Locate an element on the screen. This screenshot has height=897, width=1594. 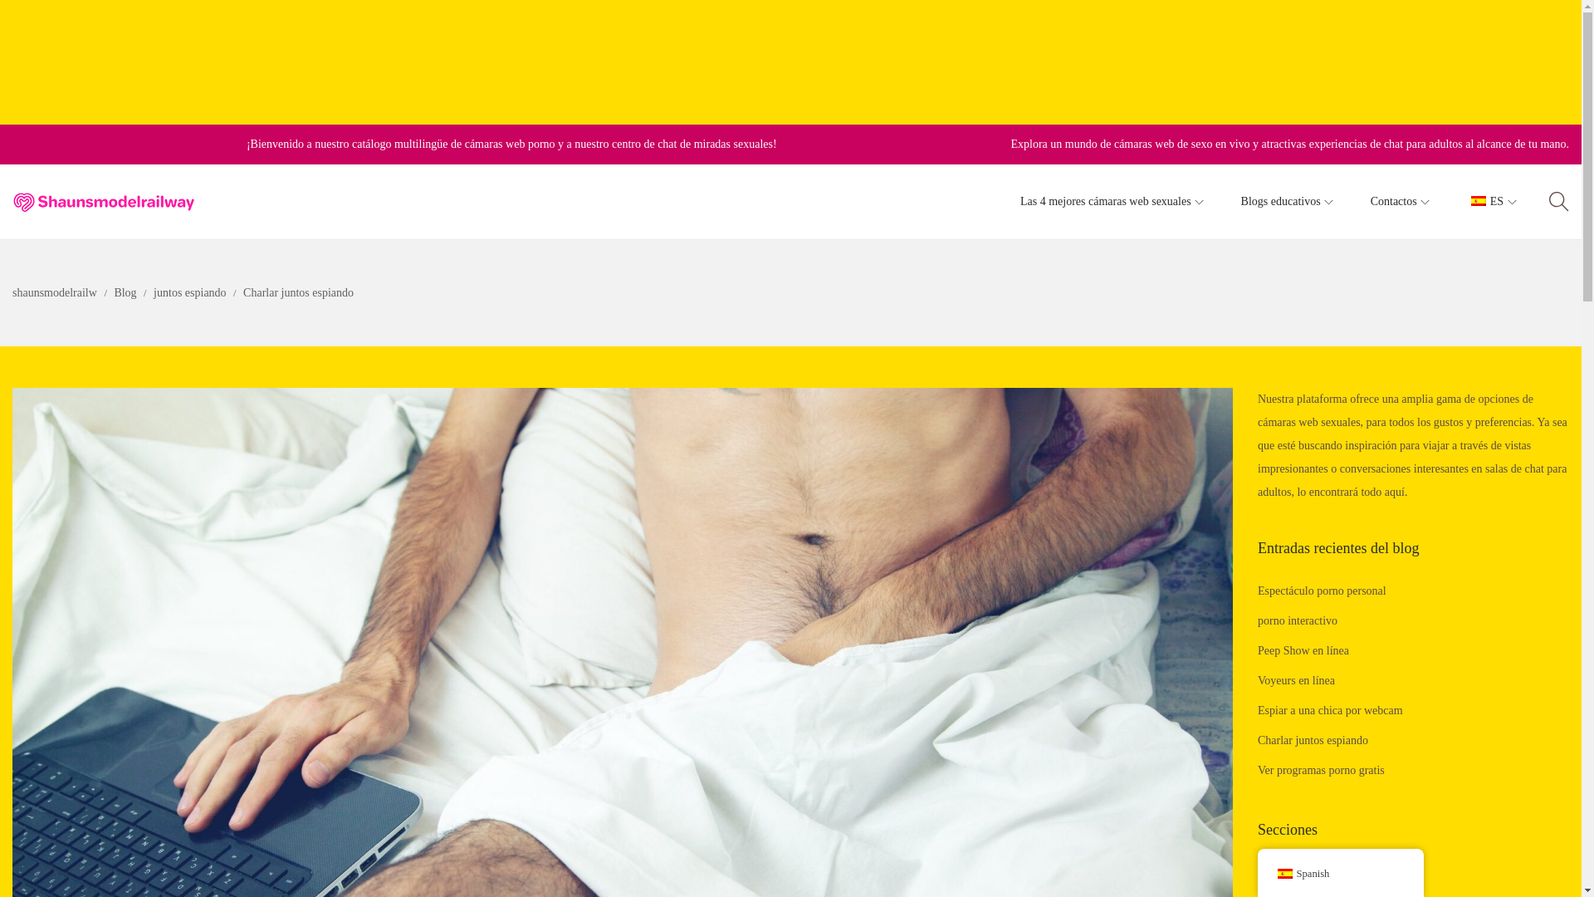
Espiar a una chica por webcam is located at coordinates (1330, 709).